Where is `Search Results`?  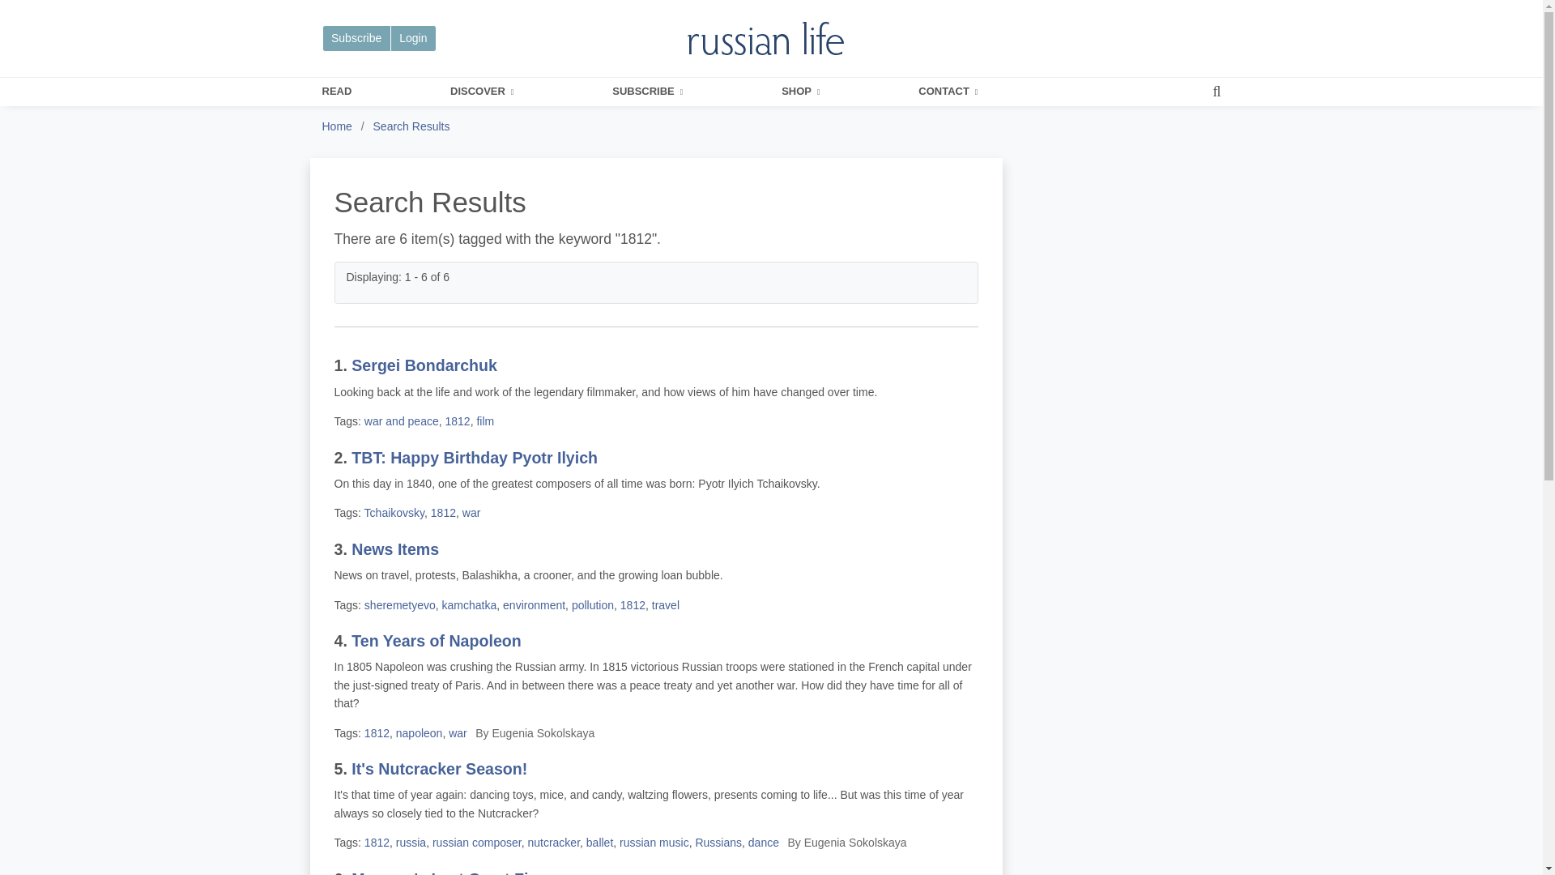 Search Results is located at coordinates (411, 126).